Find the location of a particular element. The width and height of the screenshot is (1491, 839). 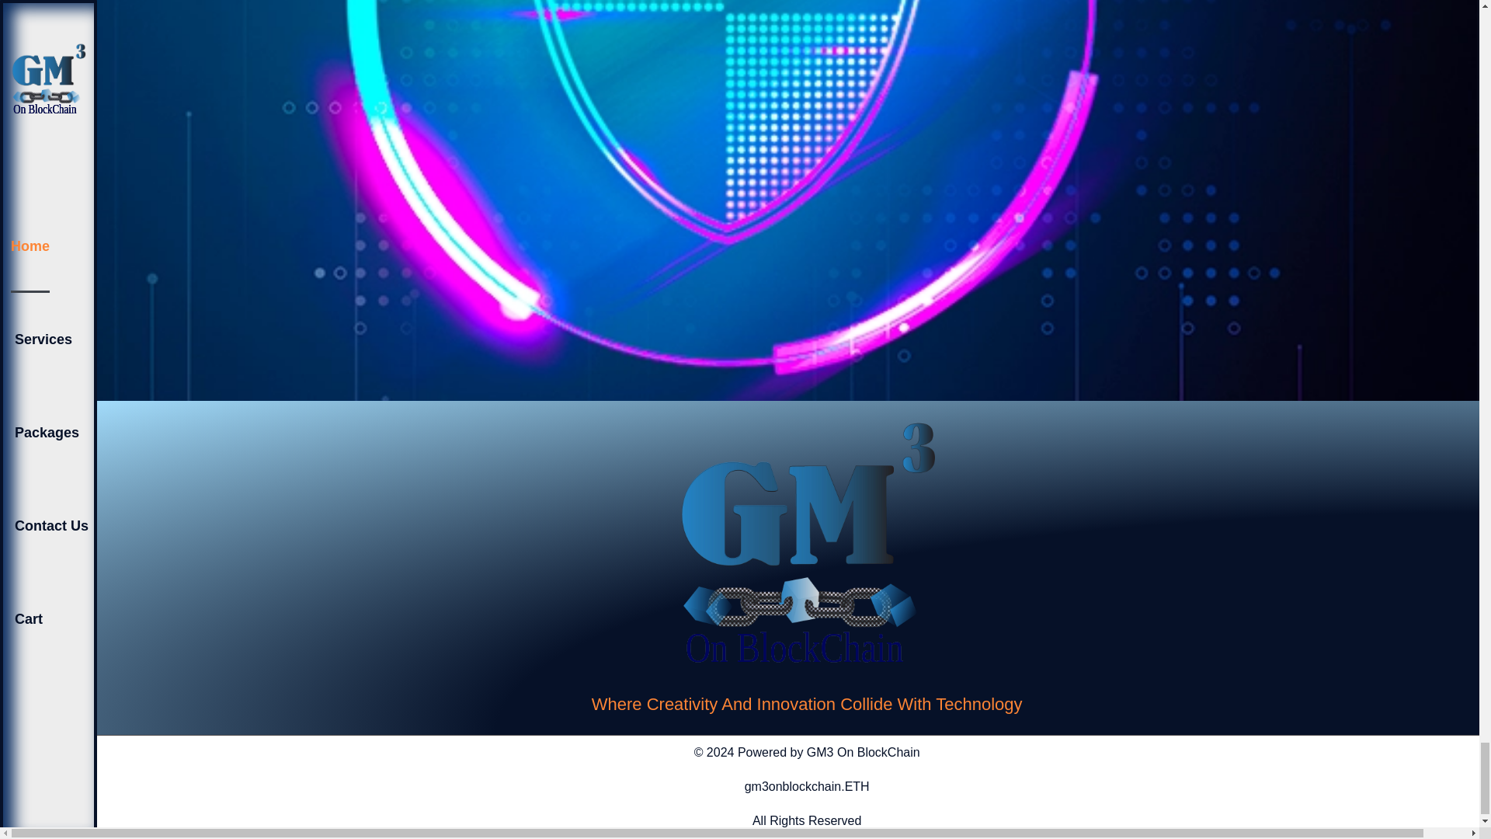

All Rights Reserved is located at coordinates (807, 820).